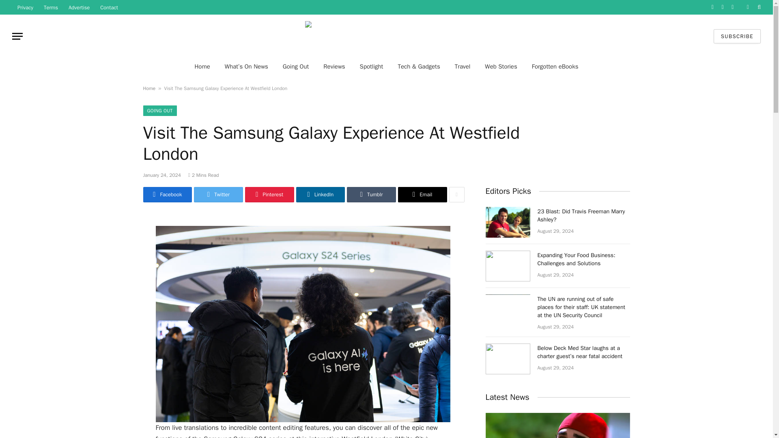 The image size is (779, 438). What do you see at coordinates (372, 67) in the screenshot?
I see `Spotlight` at bounding box center [372, 67].